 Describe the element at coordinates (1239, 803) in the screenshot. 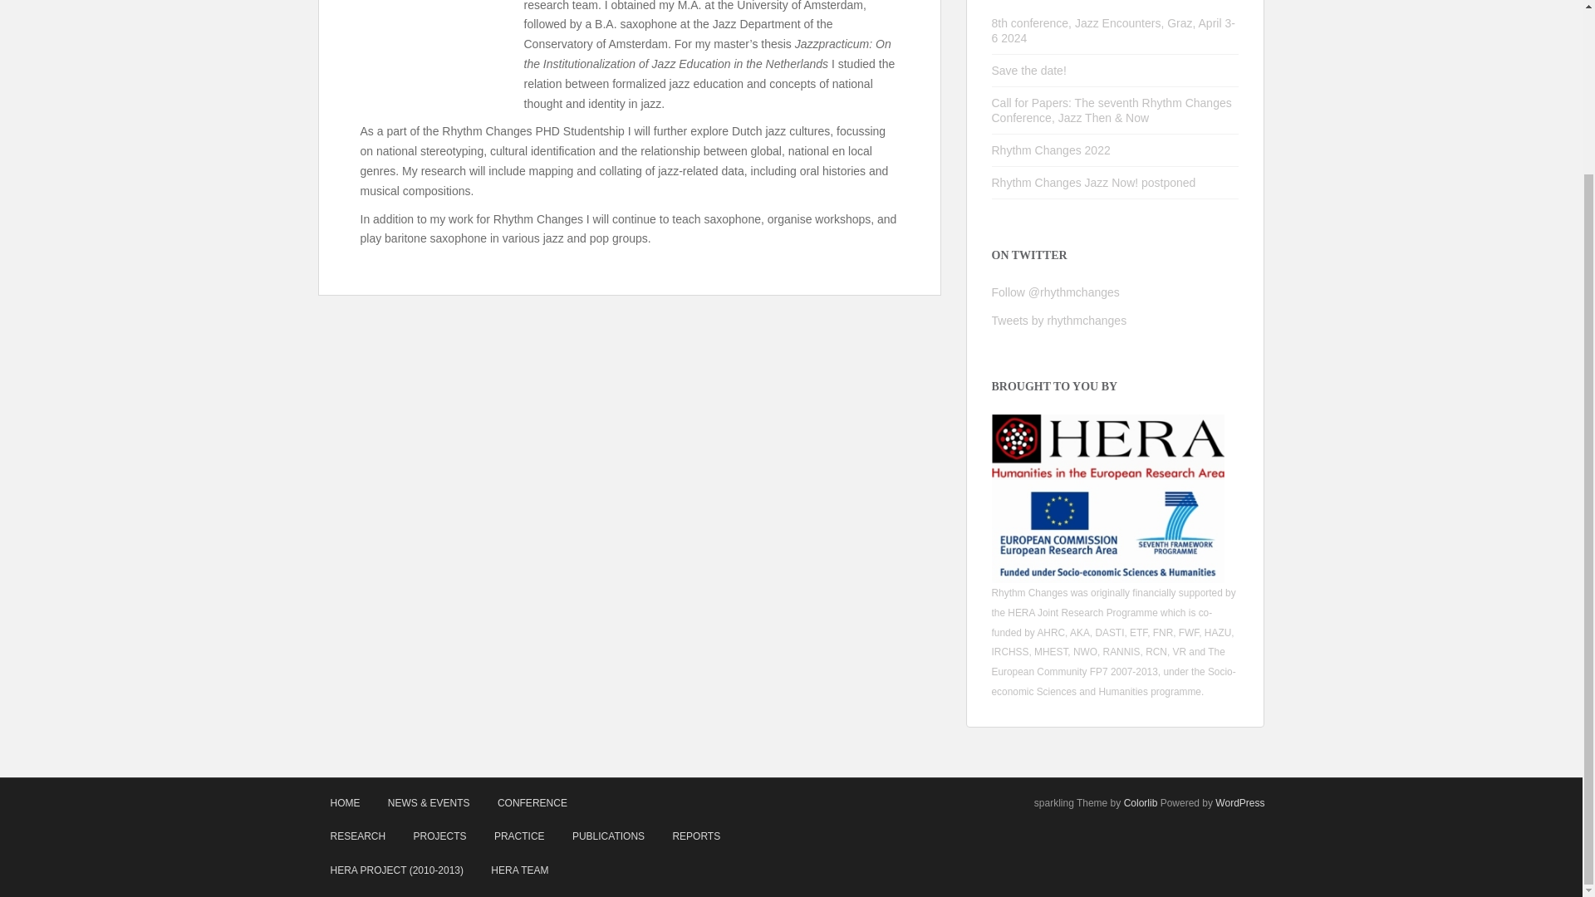

I see `WordPress` at that location.